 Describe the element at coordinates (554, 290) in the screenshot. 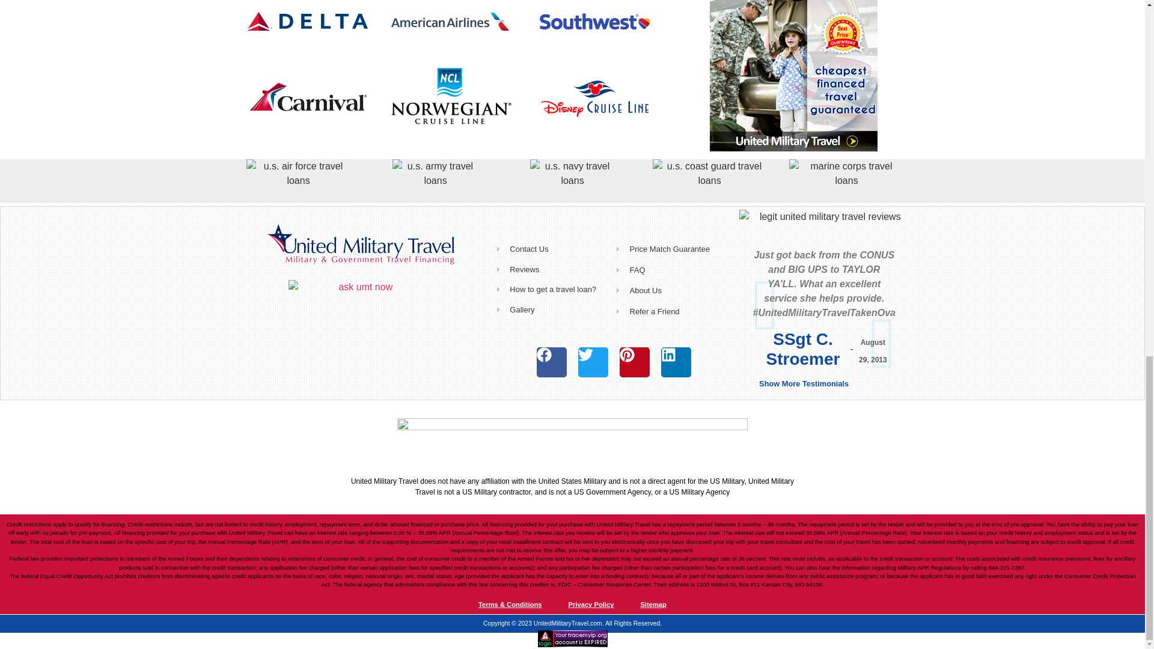

I see `How to get a travel loan?` at that location.